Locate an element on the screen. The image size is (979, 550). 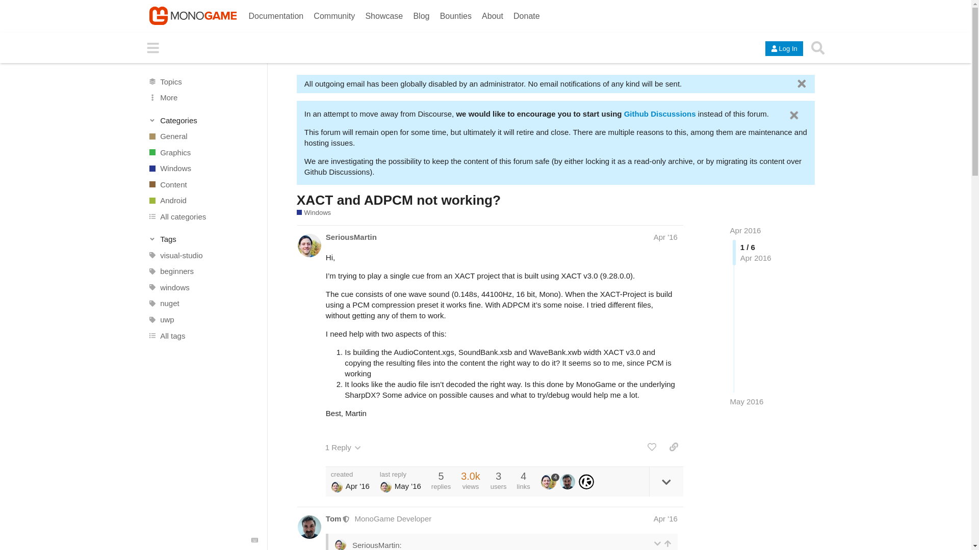
Keyboard Shortcuts is located at coordinates (255, 540).